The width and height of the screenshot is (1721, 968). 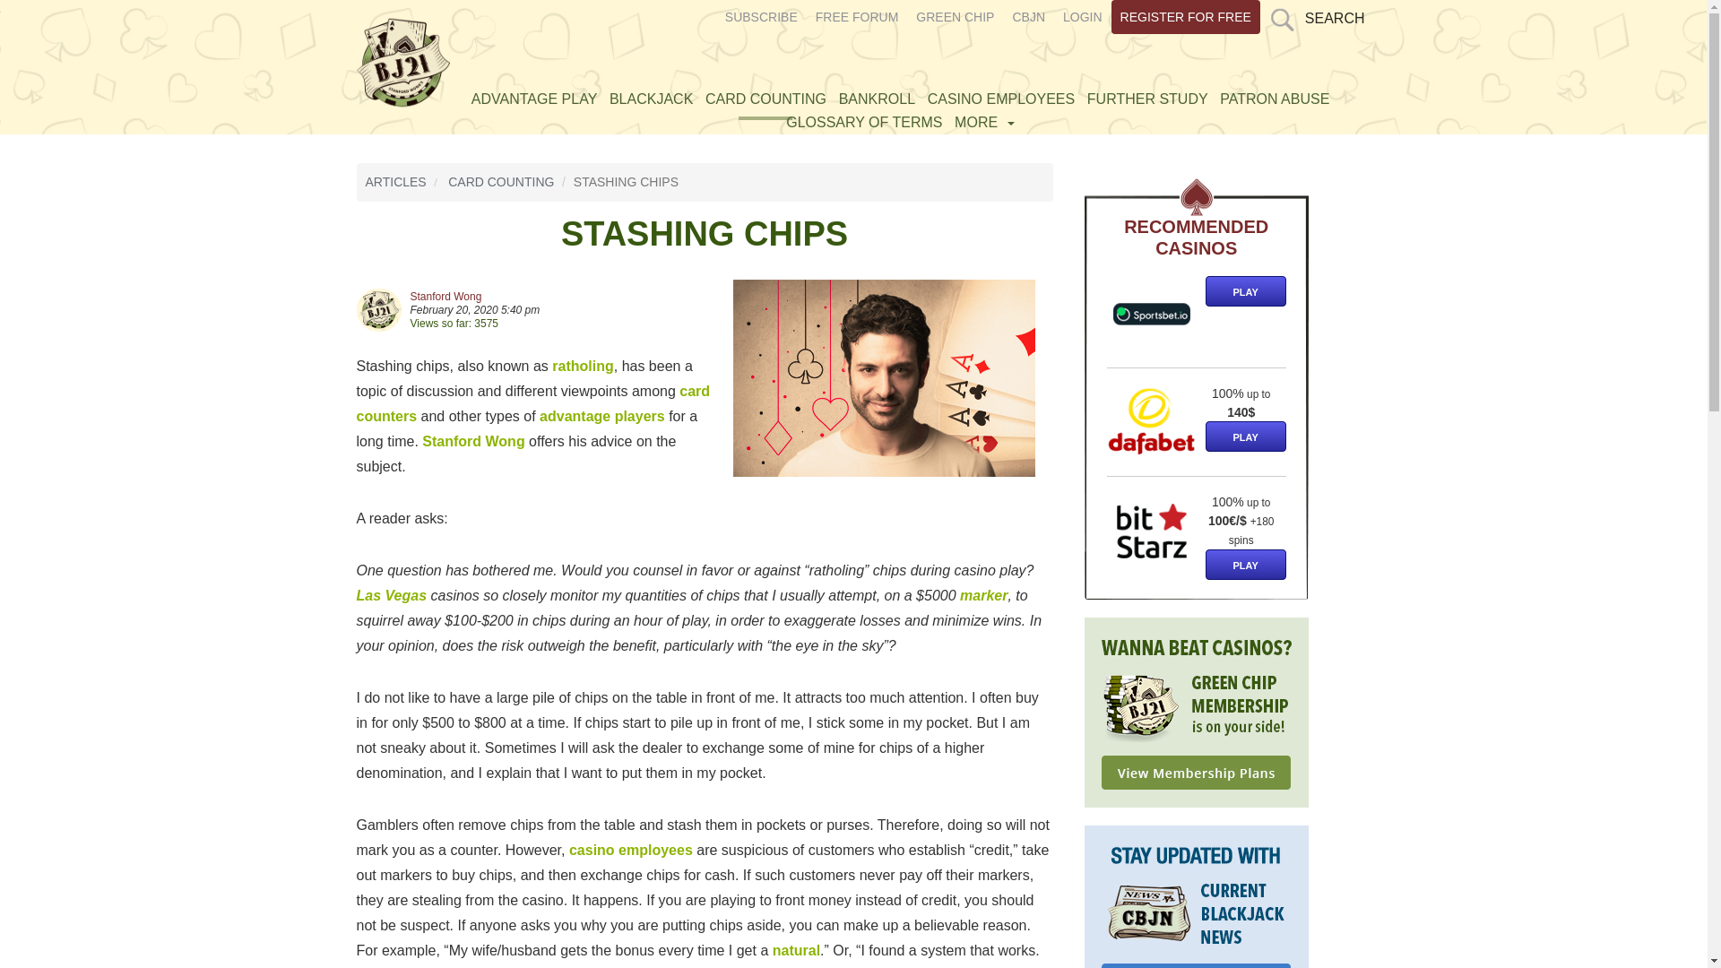 I want to click on CARD COUNTING, so click(x=765, y=99).